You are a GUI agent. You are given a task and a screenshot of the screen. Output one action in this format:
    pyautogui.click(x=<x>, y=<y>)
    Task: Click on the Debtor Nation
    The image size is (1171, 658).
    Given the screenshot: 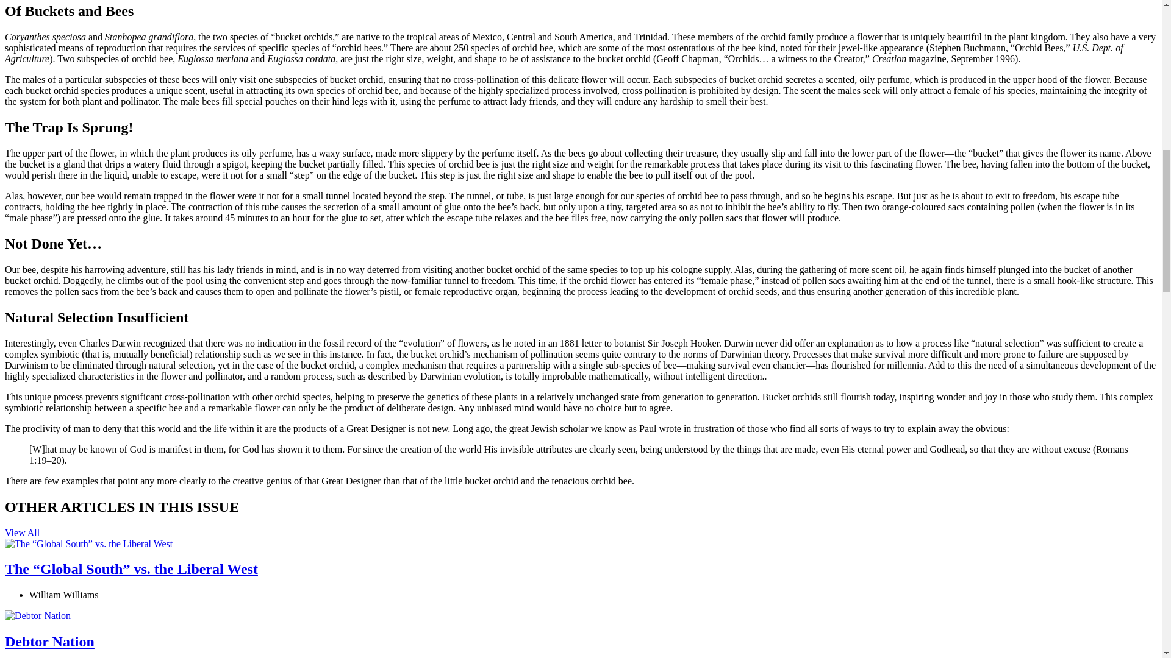 What is the action you would take?
    pyautogui.click(x=49, y=641)
    